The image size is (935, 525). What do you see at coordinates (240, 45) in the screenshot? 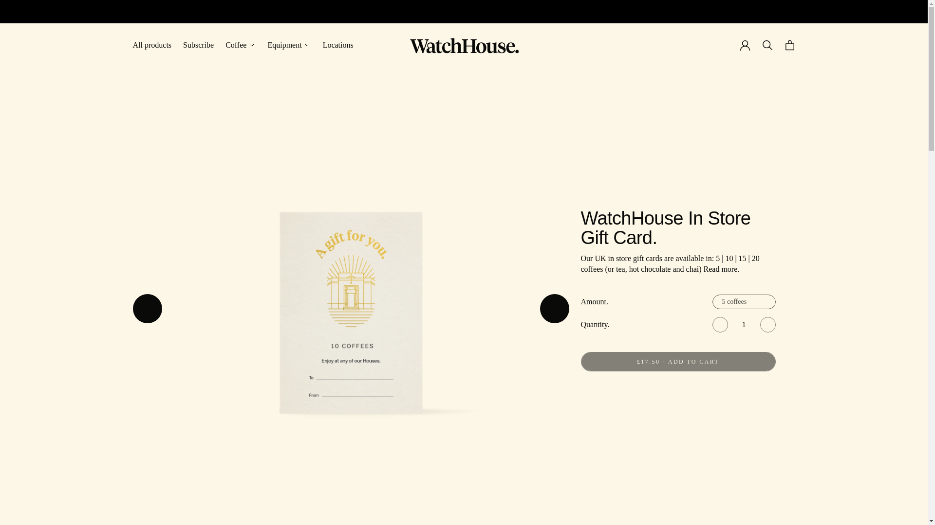
I see `Coffee` at bounding box center [240, 45].